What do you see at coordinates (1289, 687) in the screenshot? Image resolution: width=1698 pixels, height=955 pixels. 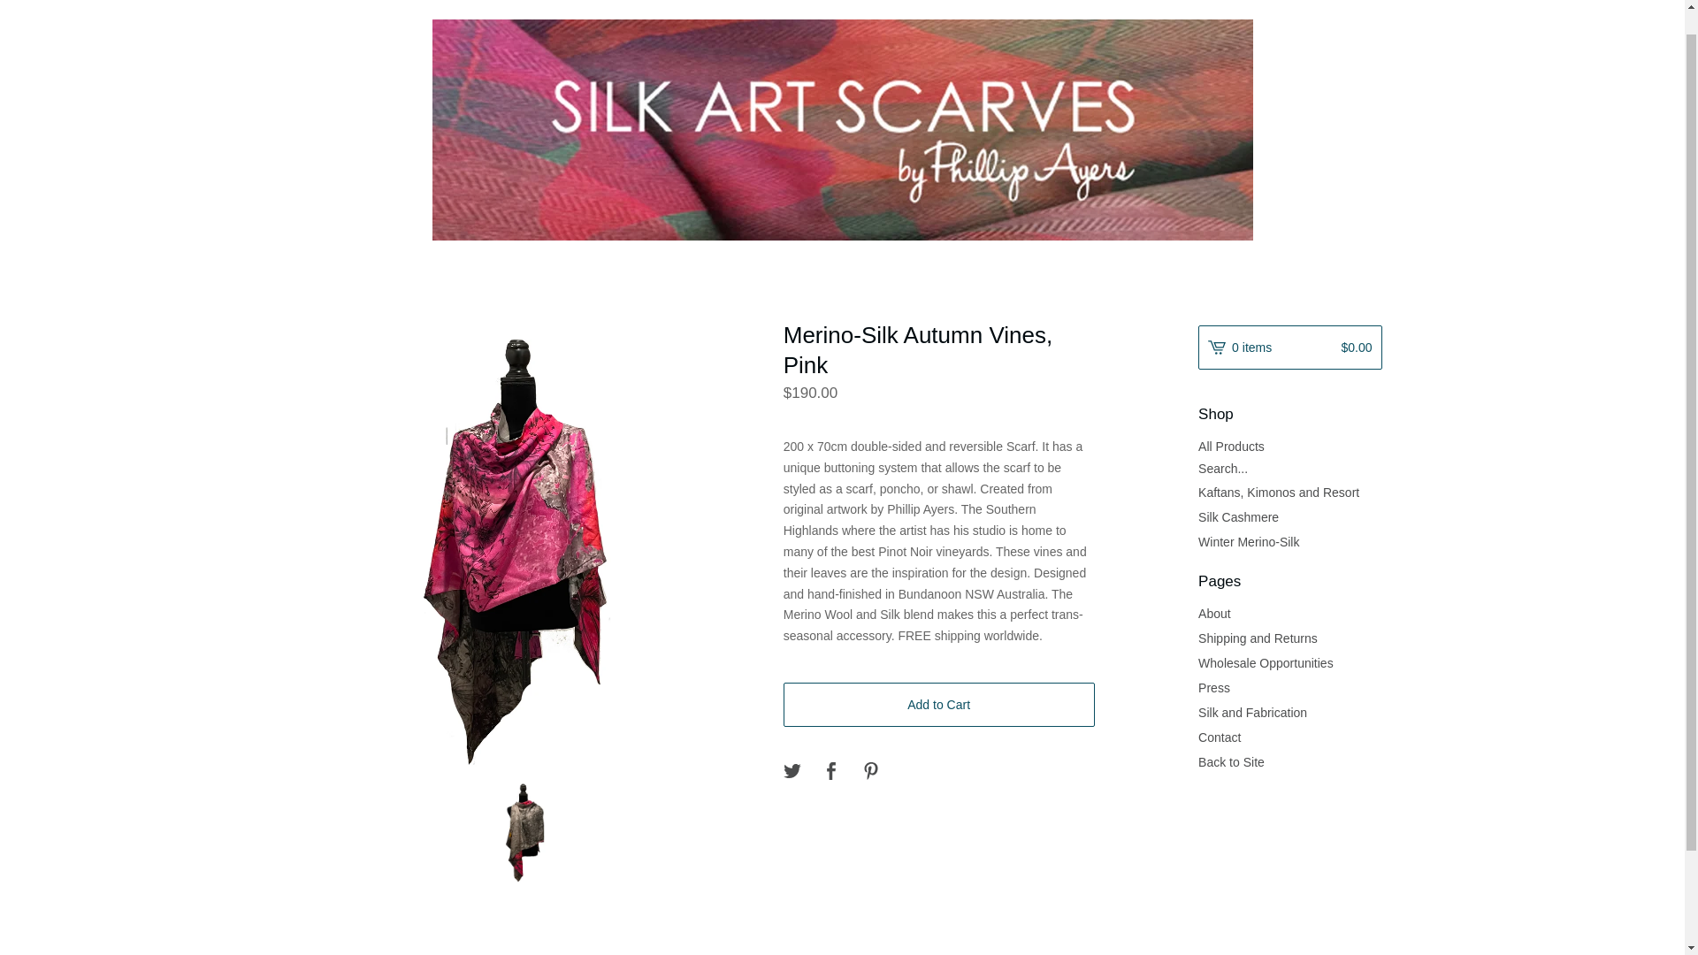 I see `View Press` at bounding box center [1289, 687].